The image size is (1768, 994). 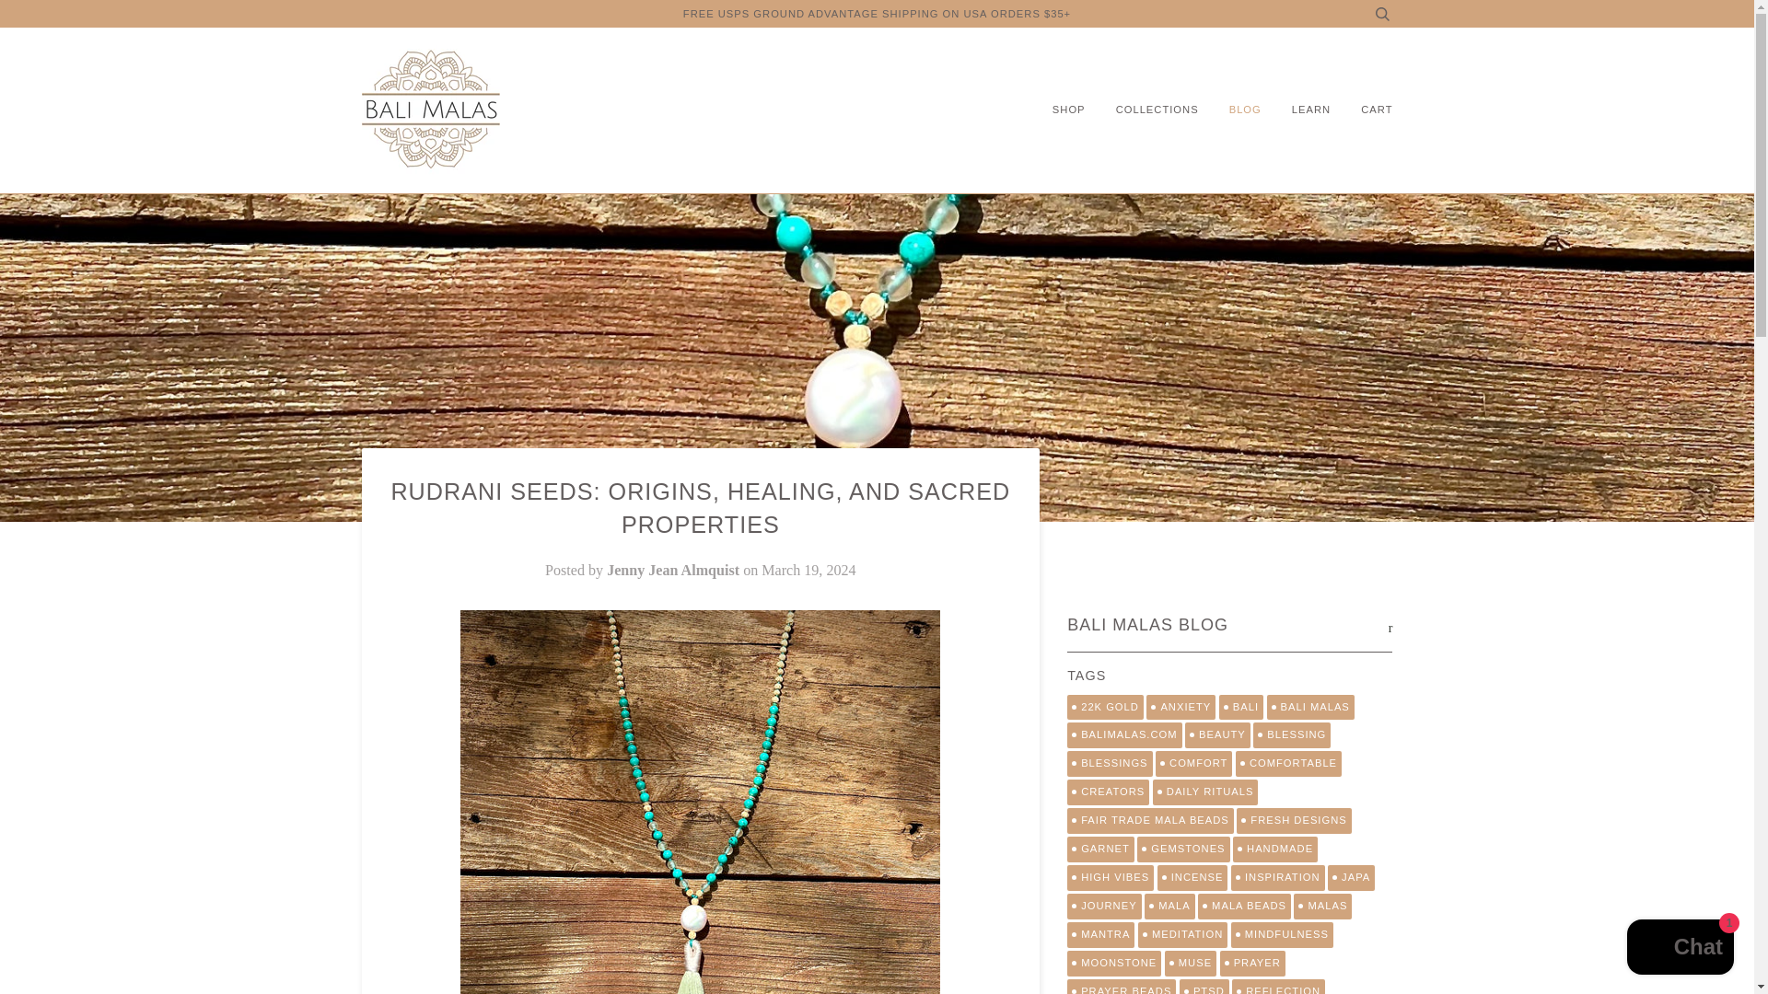 I want to click on Shopify online store chat, so click(x=1680, y=949).